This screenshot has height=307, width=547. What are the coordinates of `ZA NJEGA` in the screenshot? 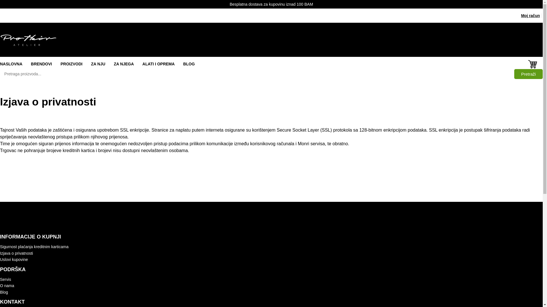 It's located at (124, 64).